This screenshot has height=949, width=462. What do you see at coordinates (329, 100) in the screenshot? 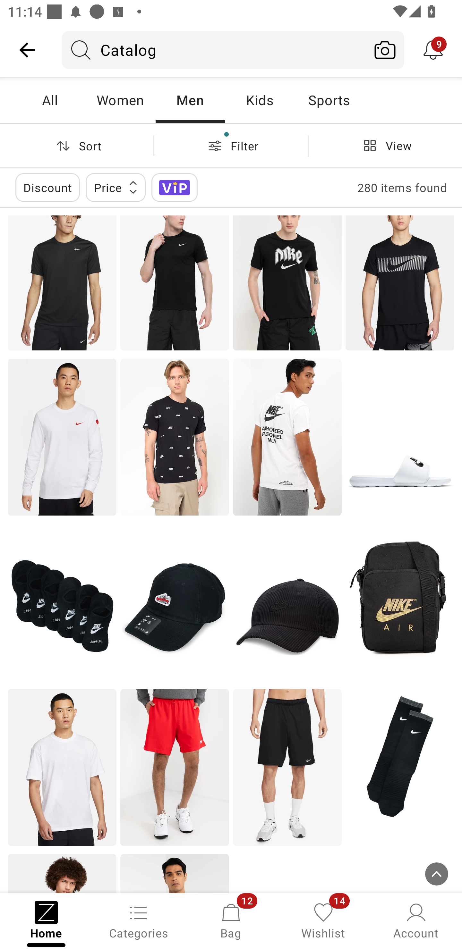
I see `Sports` at bounding box center [329, 100].